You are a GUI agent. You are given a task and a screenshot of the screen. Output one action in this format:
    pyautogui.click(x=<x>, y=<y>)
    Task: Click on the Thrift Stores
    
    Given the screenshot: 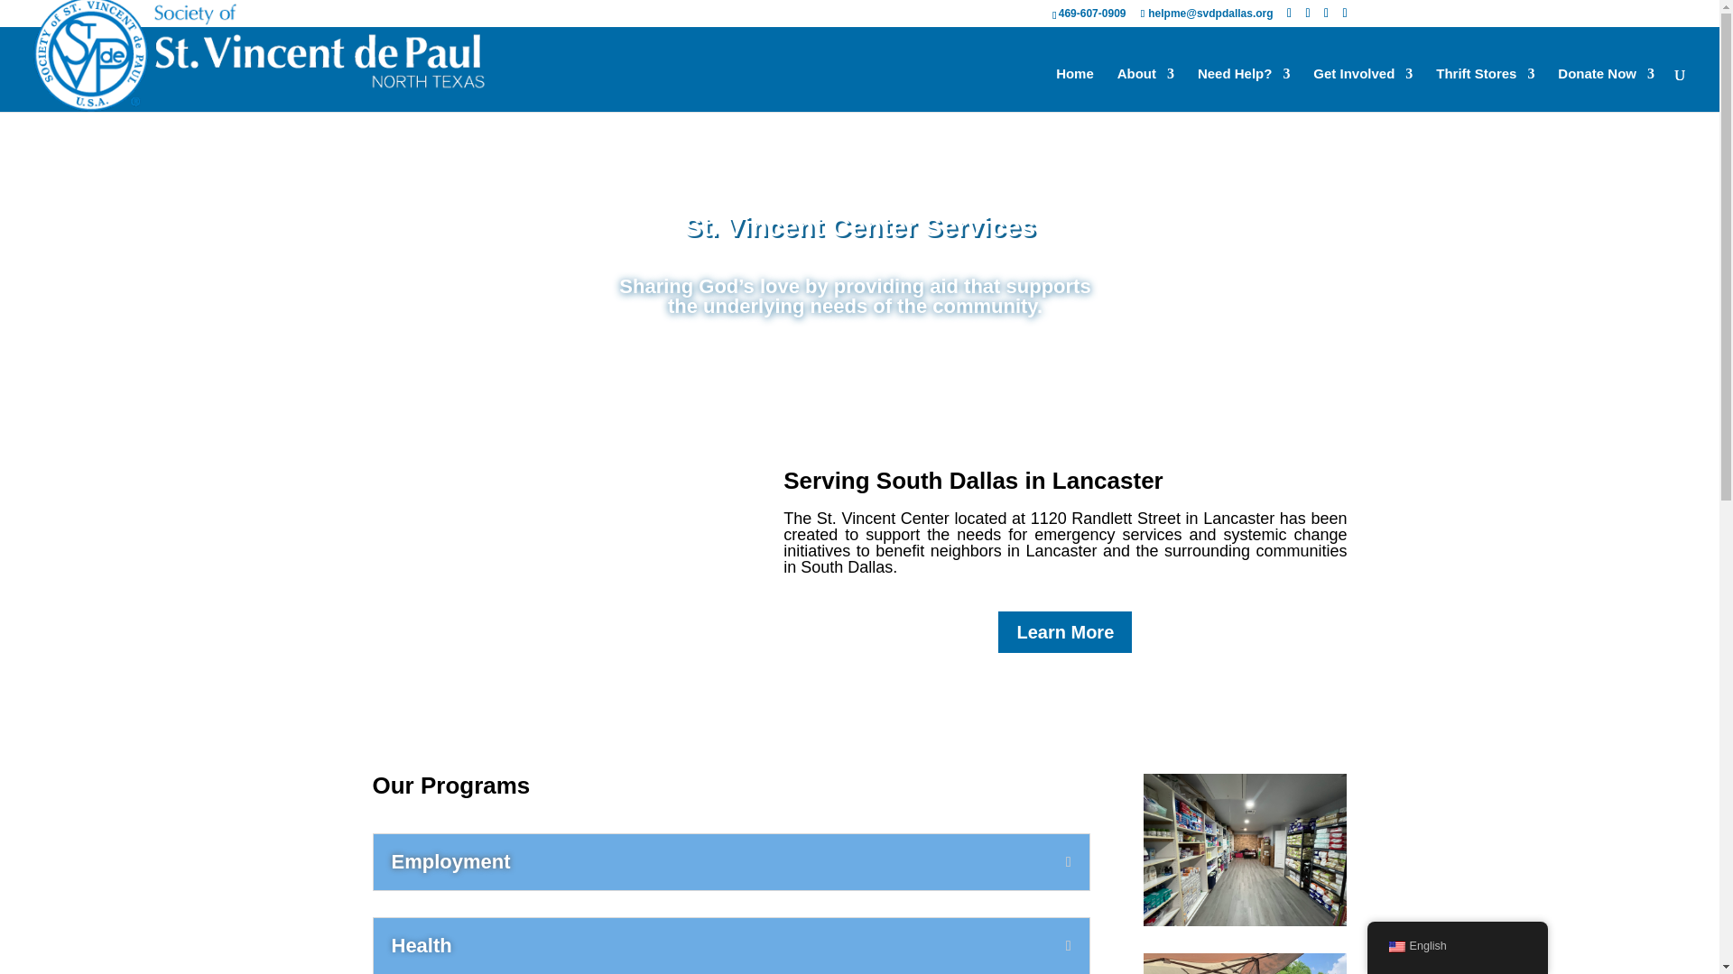 What is the action you would take?
    pyautogui.click(x=1485, y=89)
    